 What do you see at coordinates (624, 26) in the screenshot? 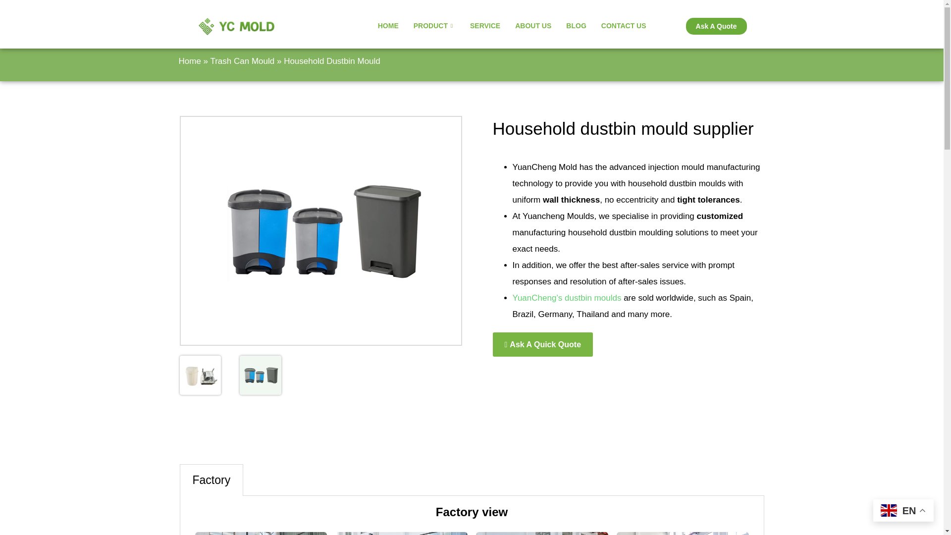
I see `CONTACT US` at bounding box center [624, 26].